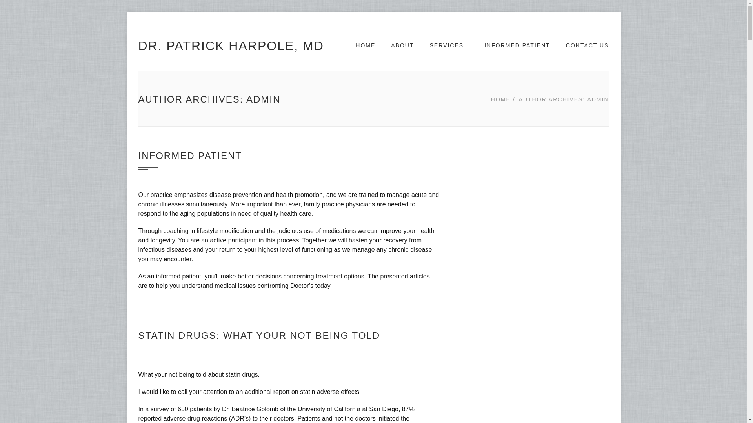  Describe the element at coordinates (402, 46) in the screenshot. I see `ABOUT` at that location.